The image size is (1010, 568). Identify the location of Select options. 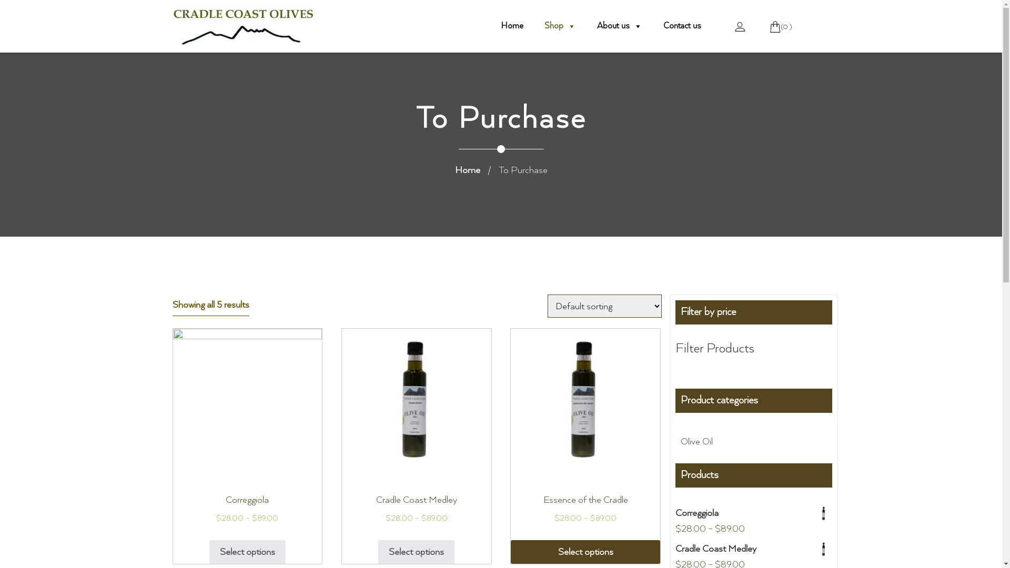
(585, 552).